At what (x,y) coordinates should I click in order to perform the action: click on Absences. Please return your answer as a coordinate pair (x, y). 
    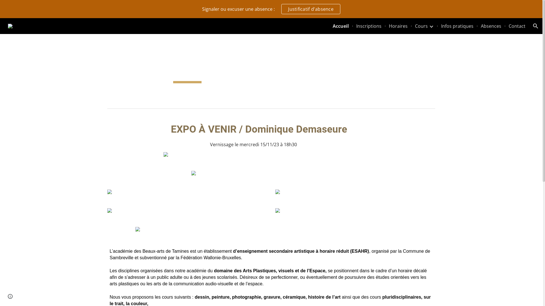
    Looking at the image, I should click on (491, 26).